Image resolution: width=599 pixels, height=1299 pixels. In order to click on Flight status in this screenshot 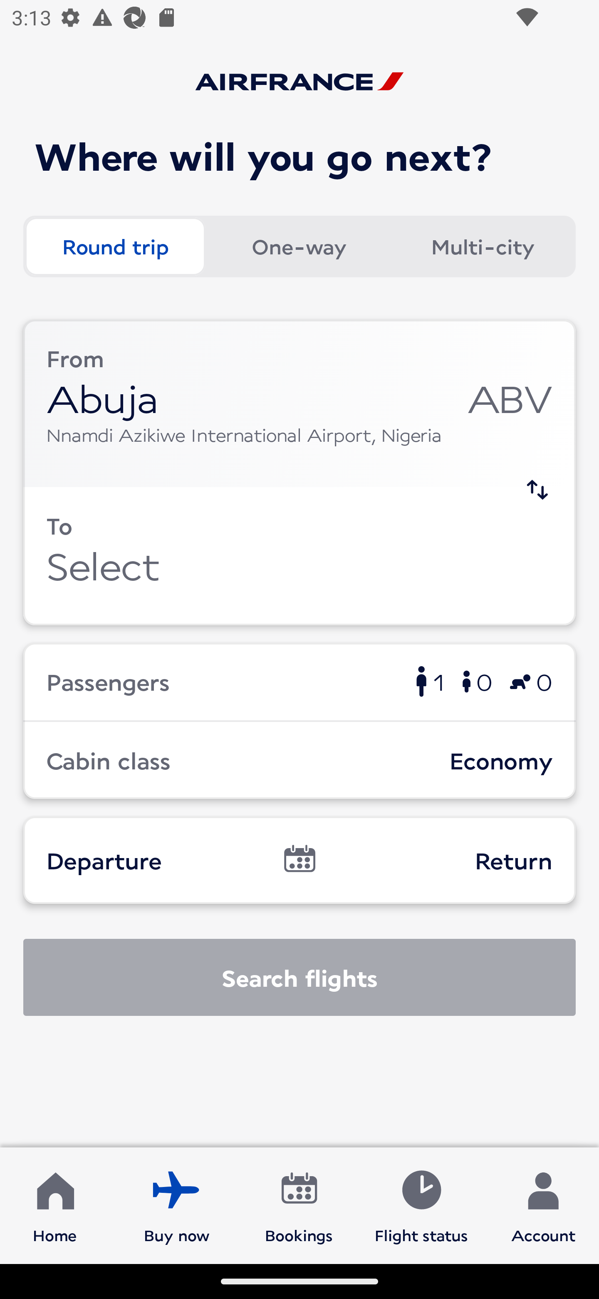, I will do `click(421, 1205)`.